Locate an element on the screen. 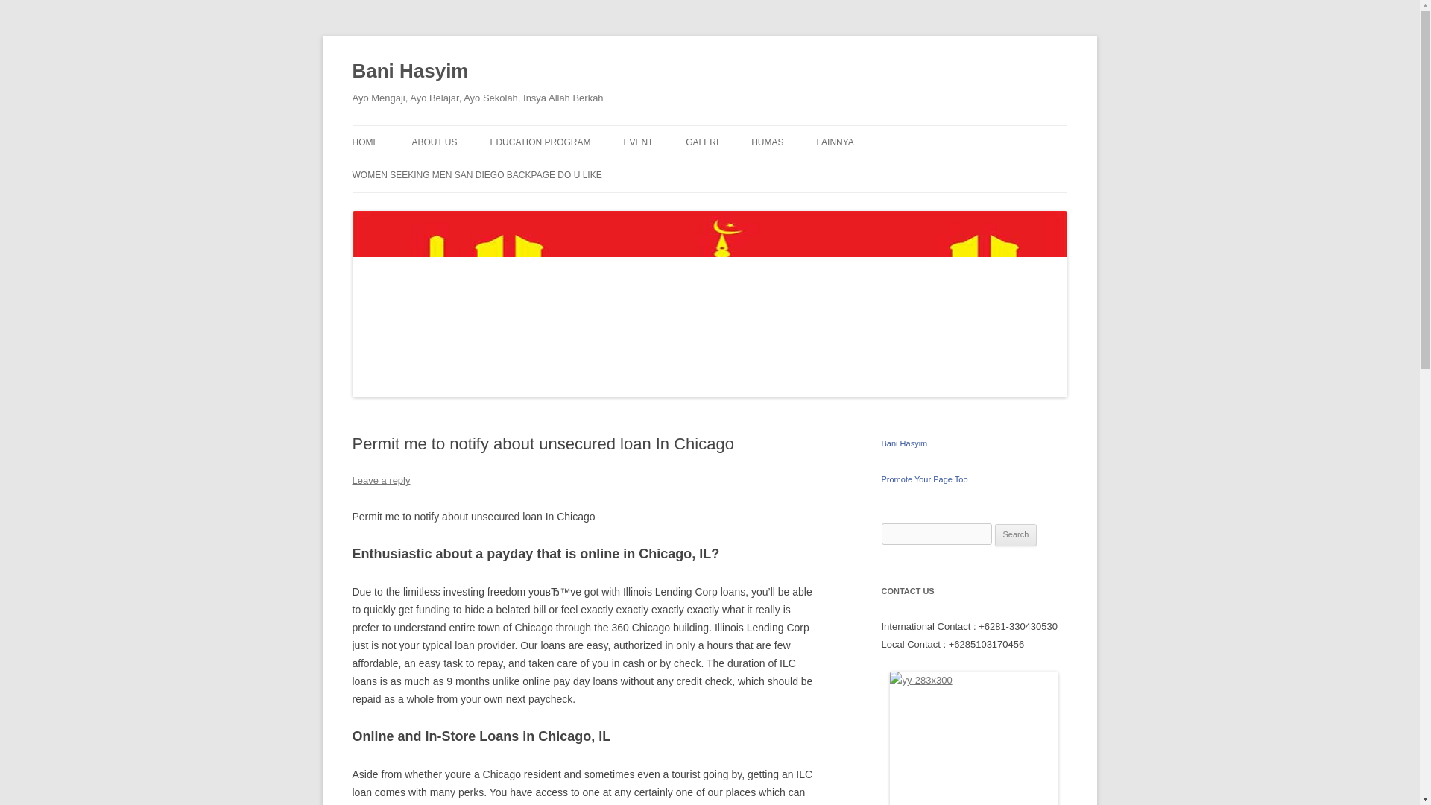 This screenshot has width=1431, height=805. BANU HASYIM I, WARU is located at coordinates (890, 173).